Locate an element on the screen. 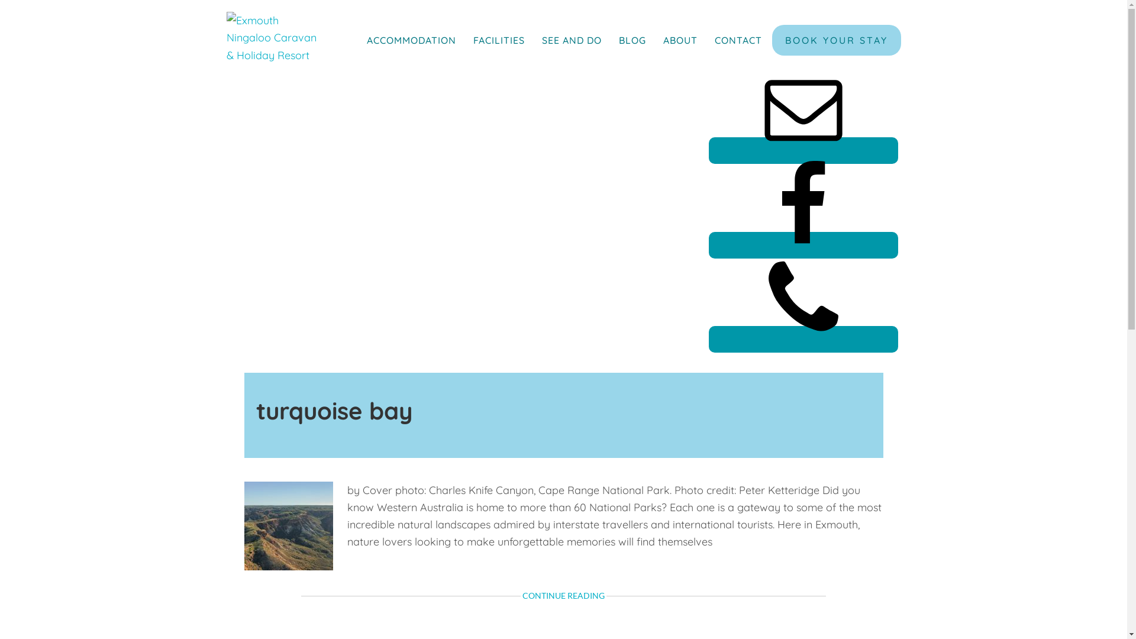 This screenshot has width=1136, height=639. ACCOMMODATION is located at coordinates (412, 40).